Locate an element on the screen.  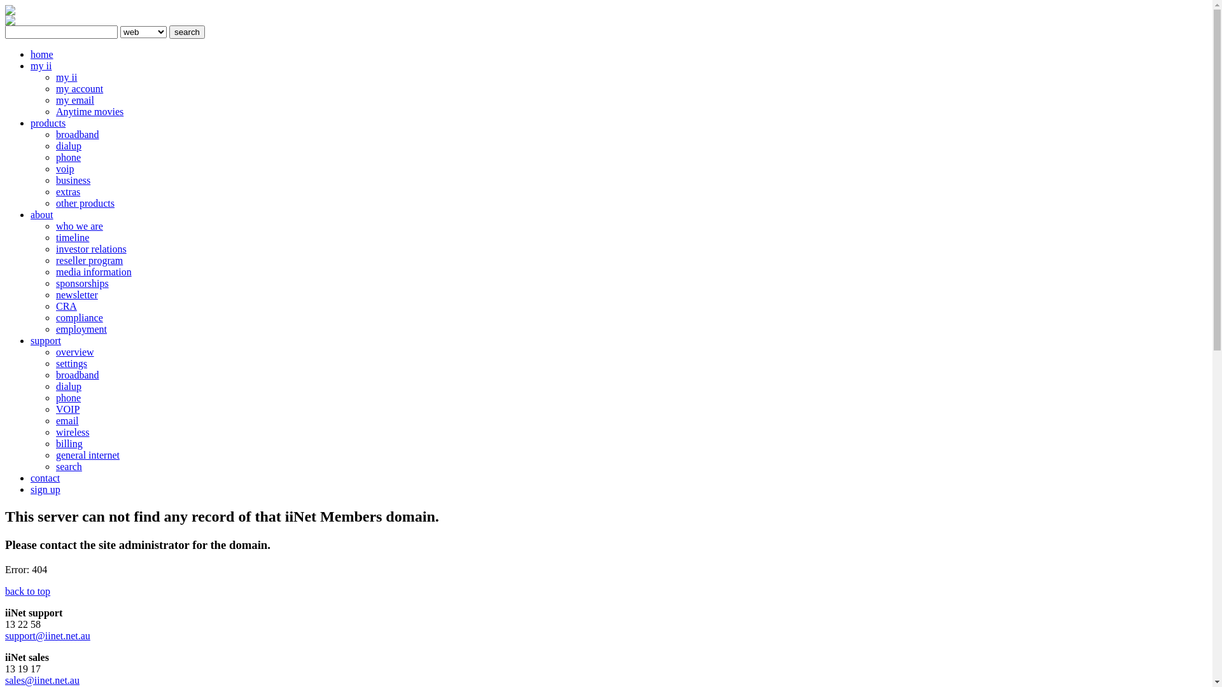
my ii is located at coordinates (66, 78).